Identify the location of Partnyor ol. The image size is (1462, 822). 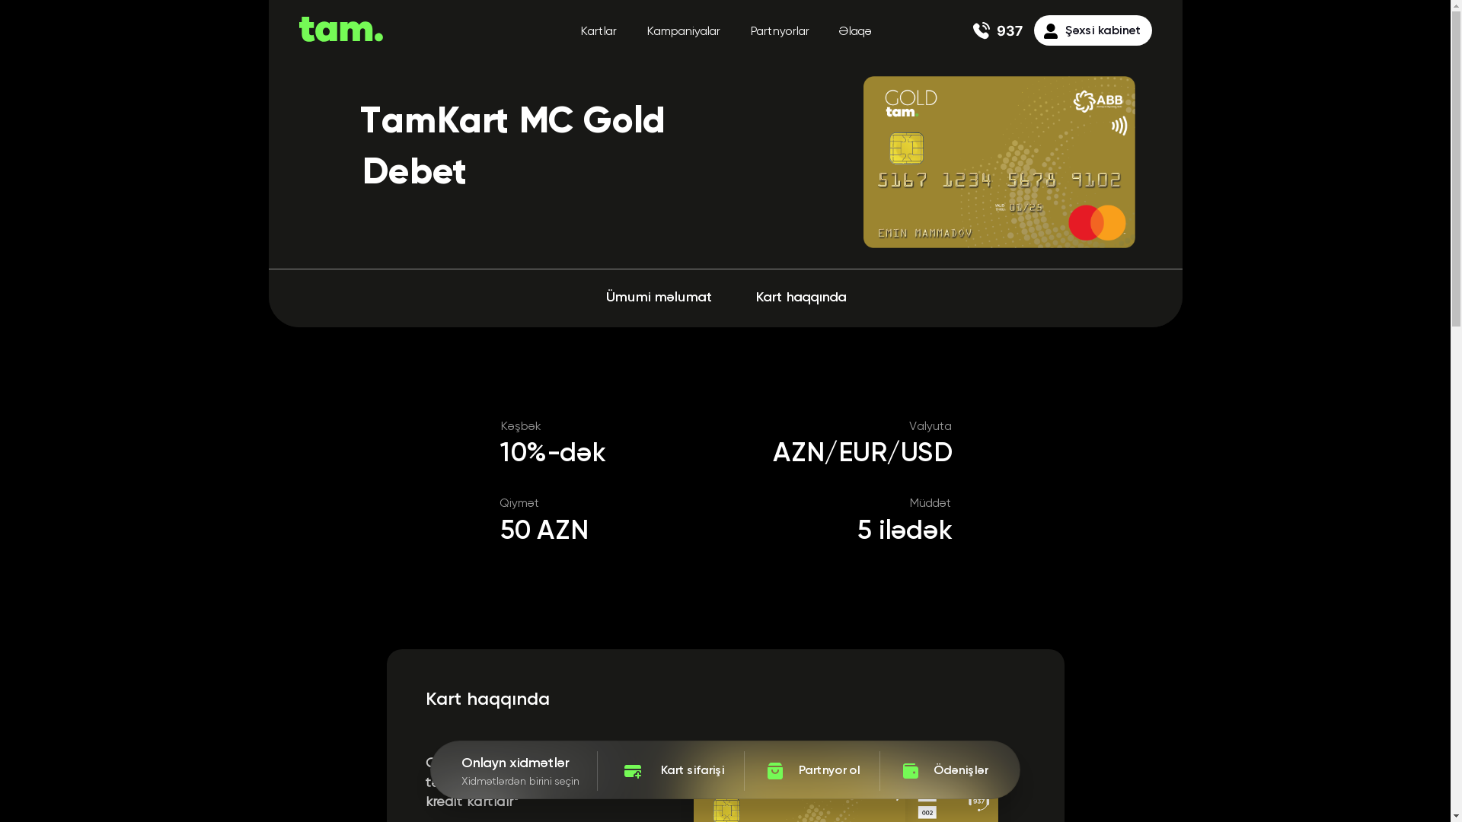
(812, 771).